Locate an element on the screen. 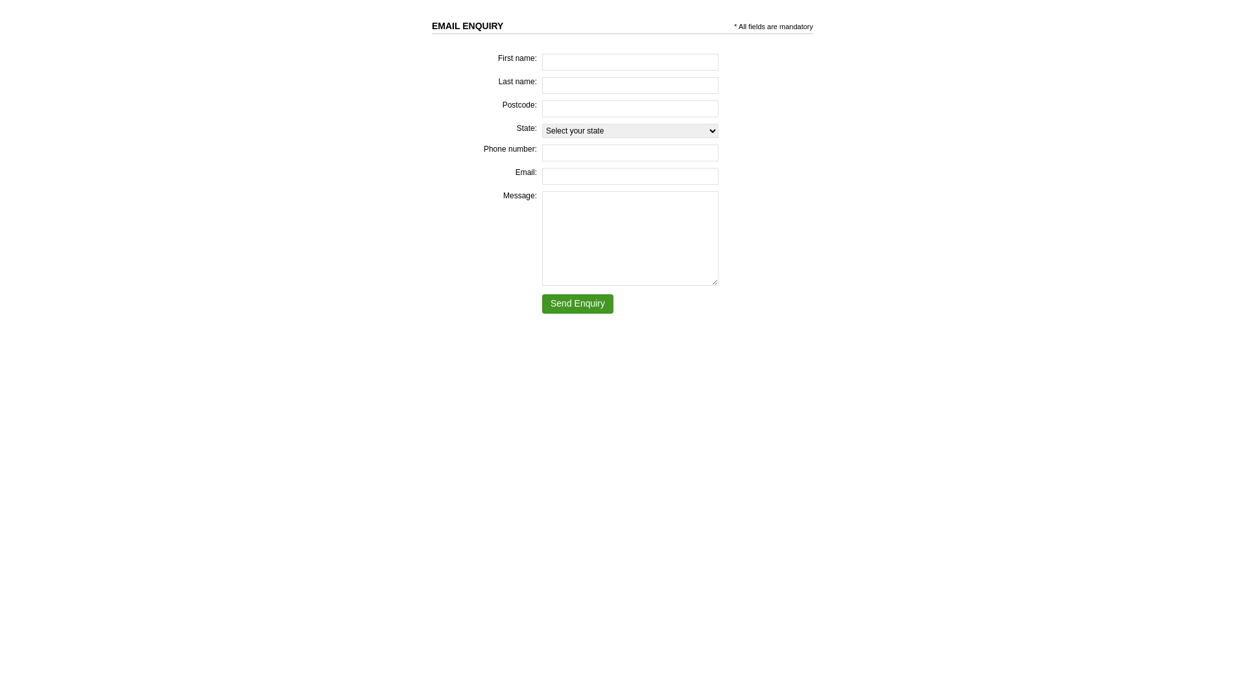    is located at coordinates (504, 26).